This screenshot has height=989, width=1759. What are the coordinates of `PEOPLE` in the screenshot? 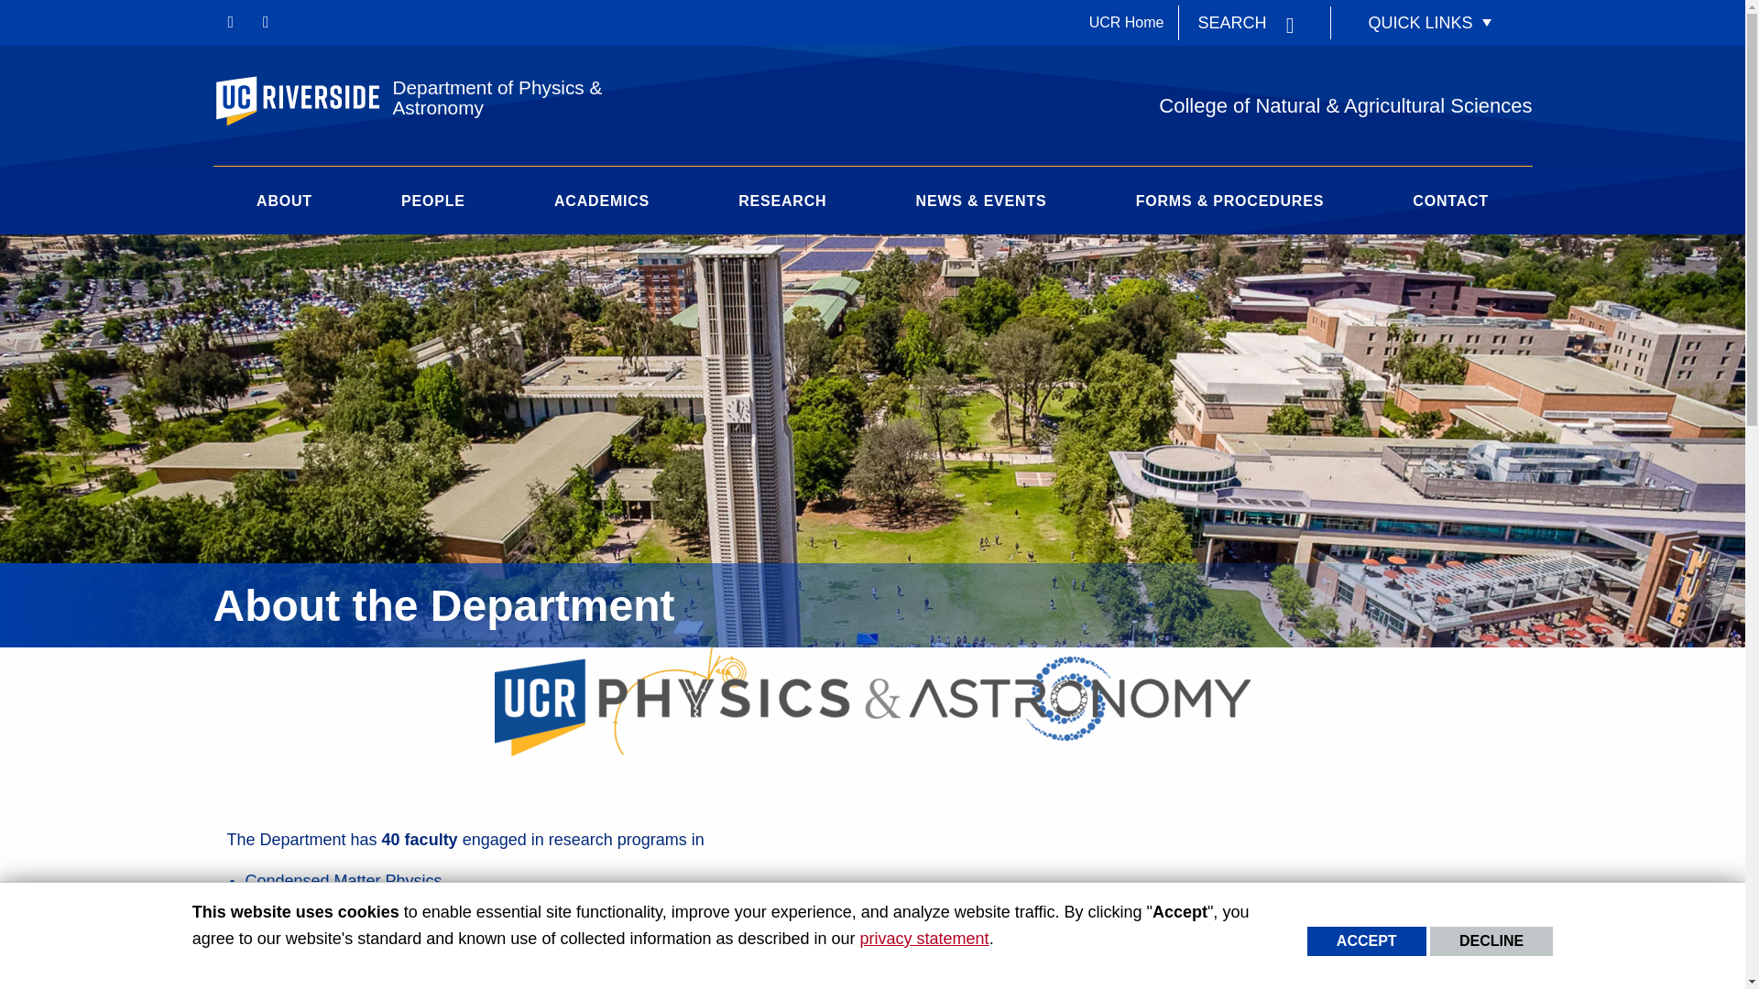 It's located at (434, 211).